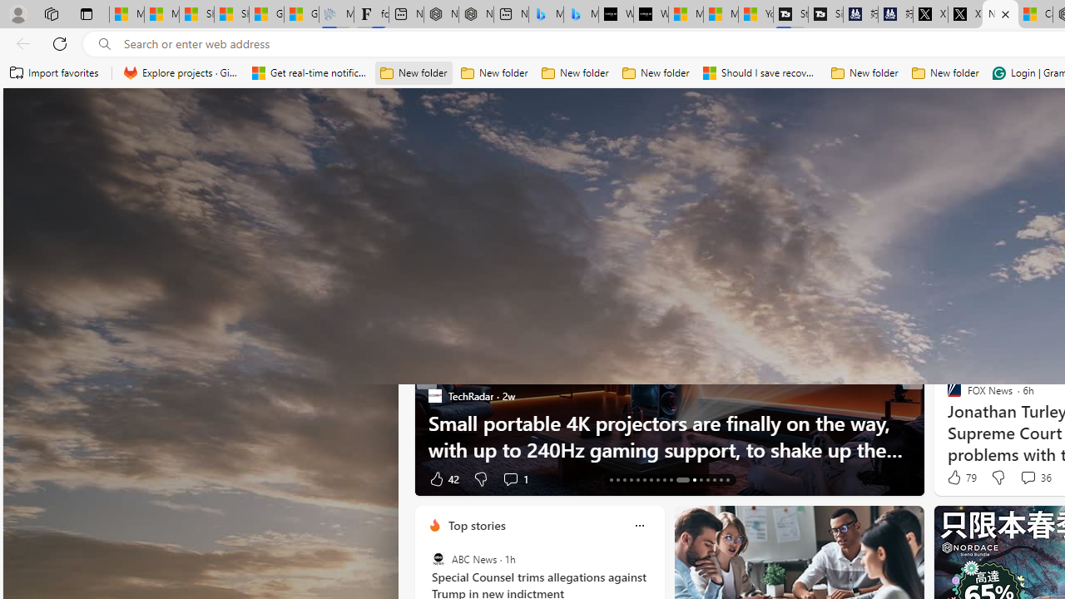 Image resolution: width=1065 pixels, height=599 pixels. What do you see at coordinates (953, 478) in the screenshot?
I see `4 Like` at bounding box center [953, 478].